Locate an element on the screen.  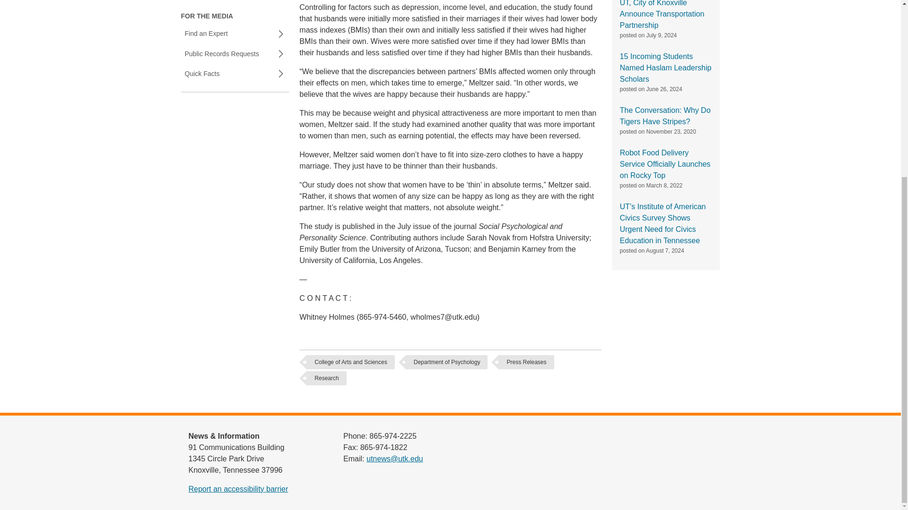
Robot Food Delivery Service Officially Launches on Rocky Top is located at coordinates (664, 164).